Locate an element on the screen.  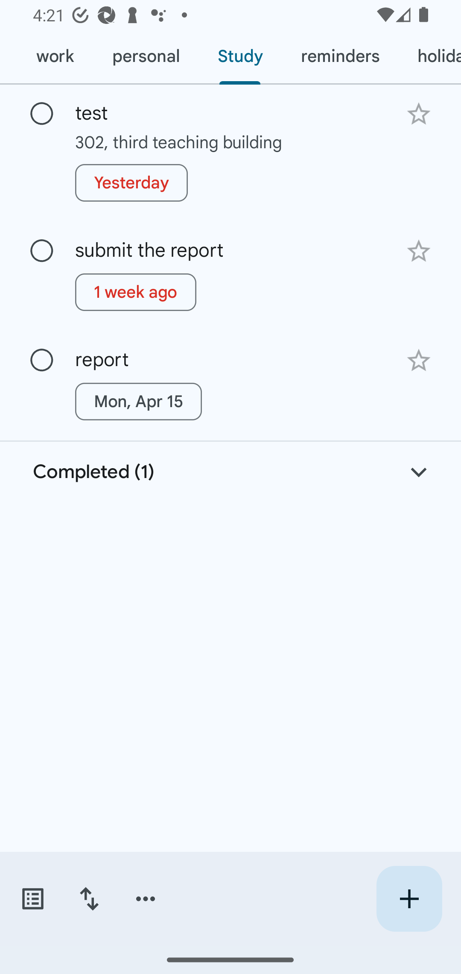
reminders is located at coordinates (340, 56).